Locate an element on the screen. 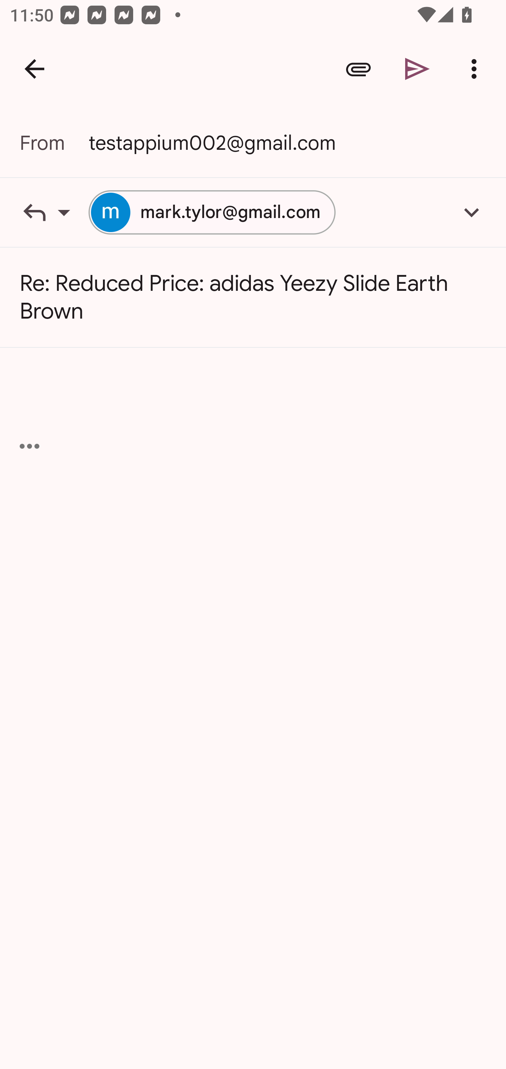 The height and width of the screenshot is (1069, 506). Add Cc/Bcc is located at coordinates (472, 212).